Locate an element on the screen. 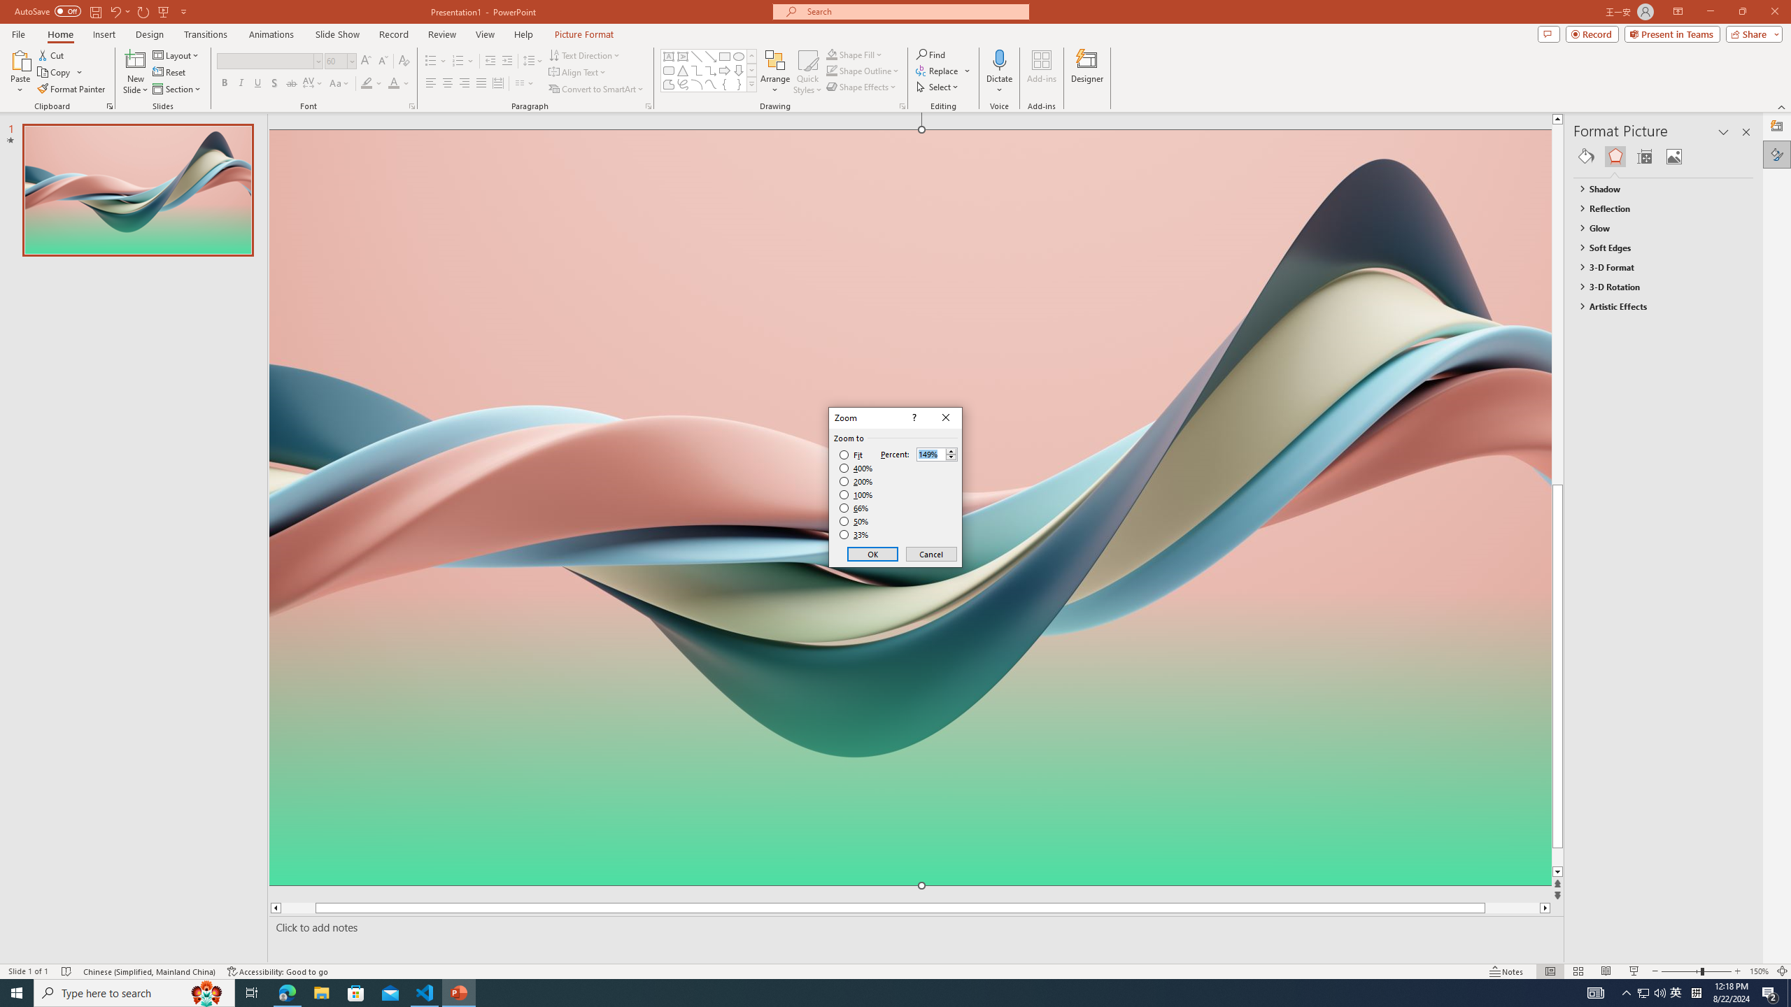 Image resolution: width=1791 pixels, height=1007 pixels. Glow is located at coordinates (1657, 228).